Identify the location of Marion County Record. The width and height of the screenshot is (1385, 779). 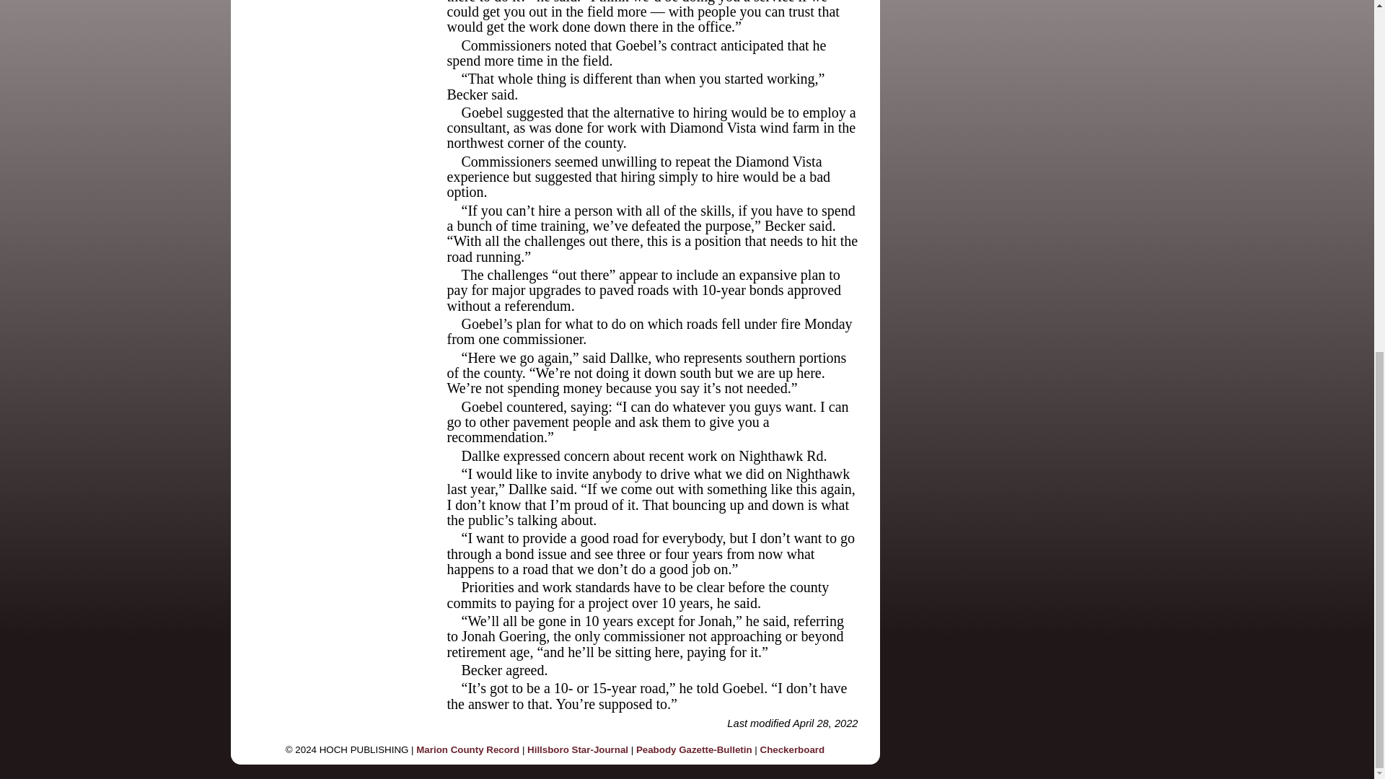
(467, 749).